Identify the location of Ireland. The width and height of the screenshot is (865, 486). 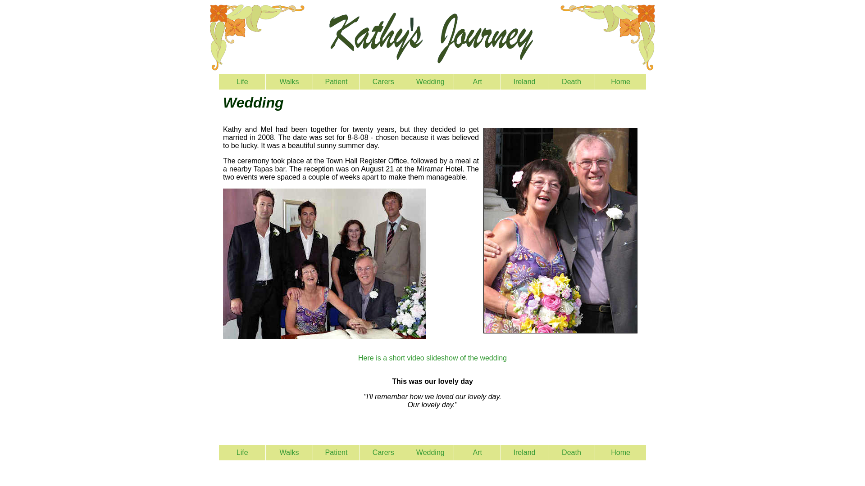
(524, 452).